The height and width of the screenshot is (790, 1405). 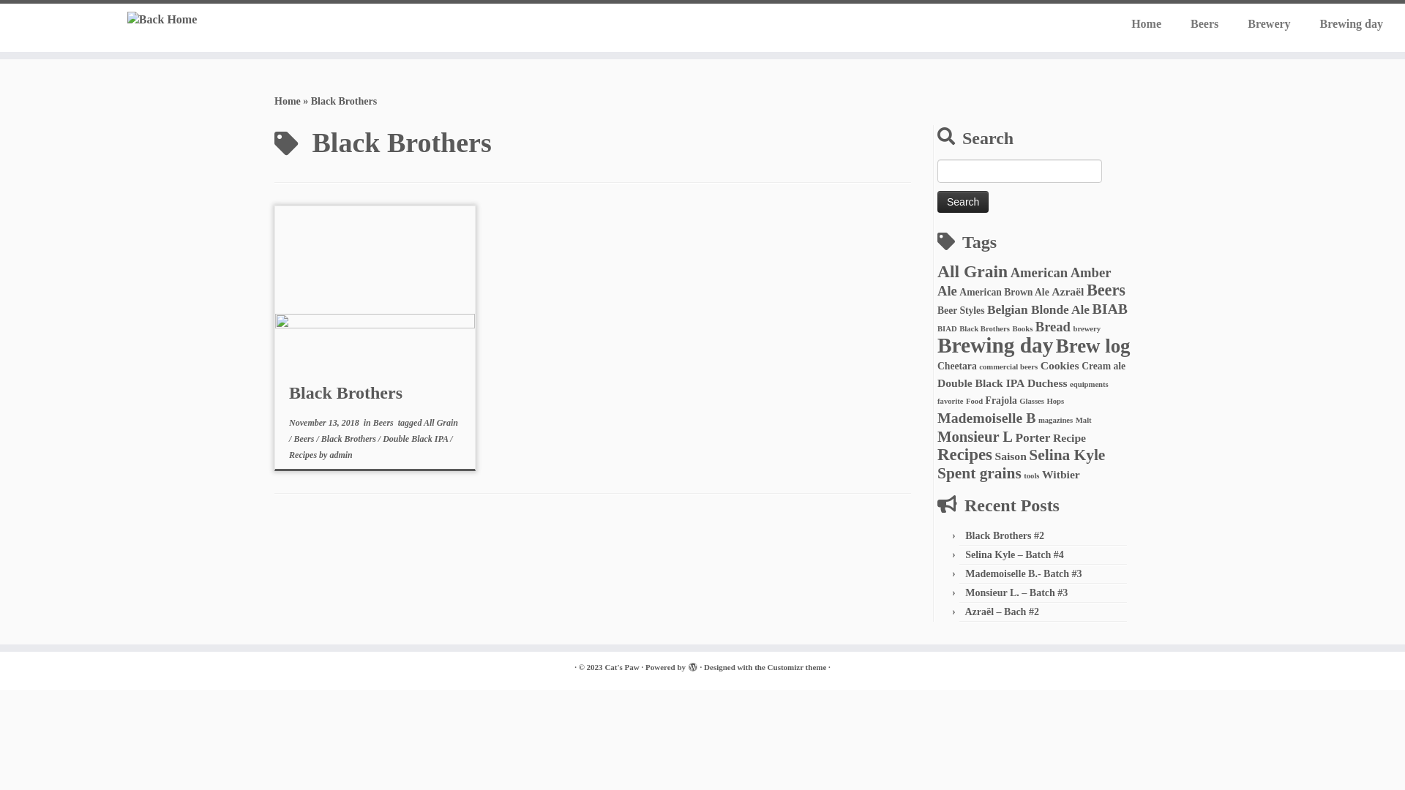 I want to click on Brewing day, so click(x=995, y=345).